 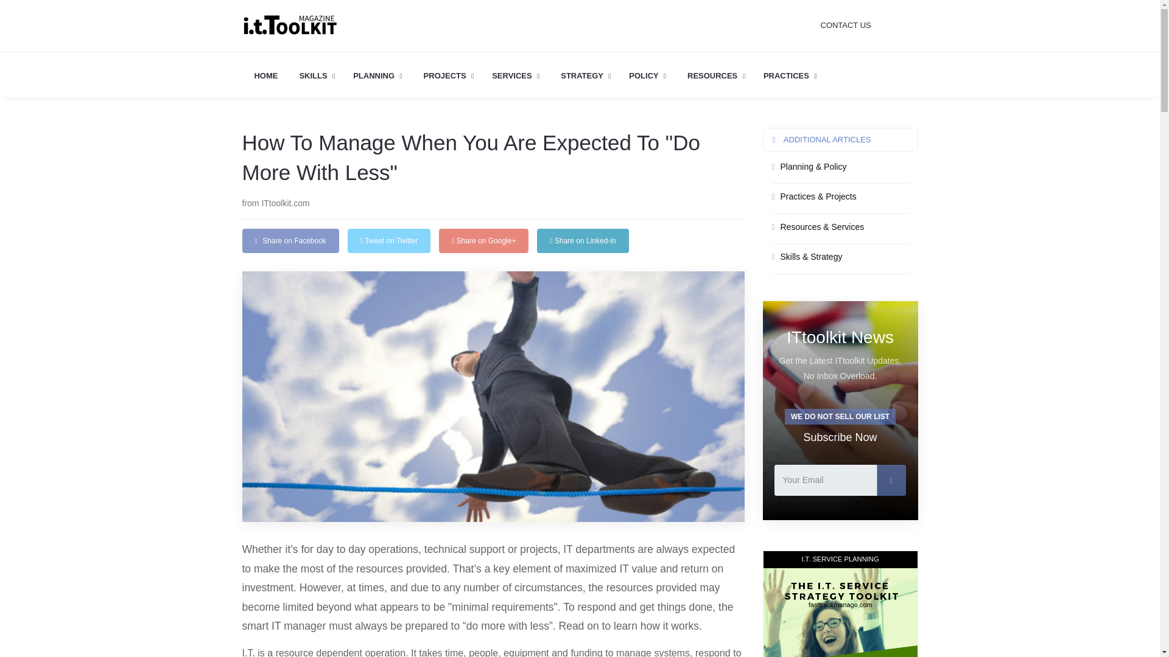 What do you see at coordinates (317, 76) in the screenshot?
I see `Click to Expand` at bounding box center [317, 76].